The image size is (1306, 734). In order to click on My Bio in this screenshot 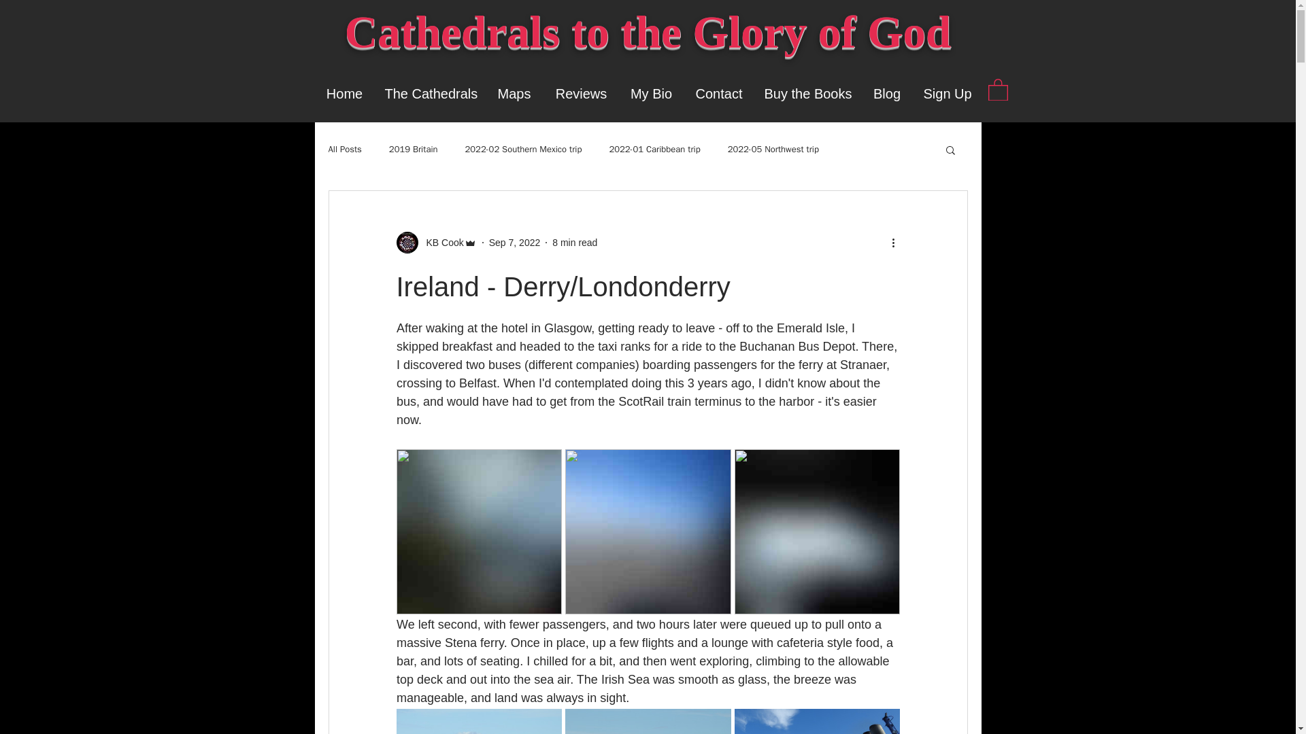, I will do `click(652, 94)`.